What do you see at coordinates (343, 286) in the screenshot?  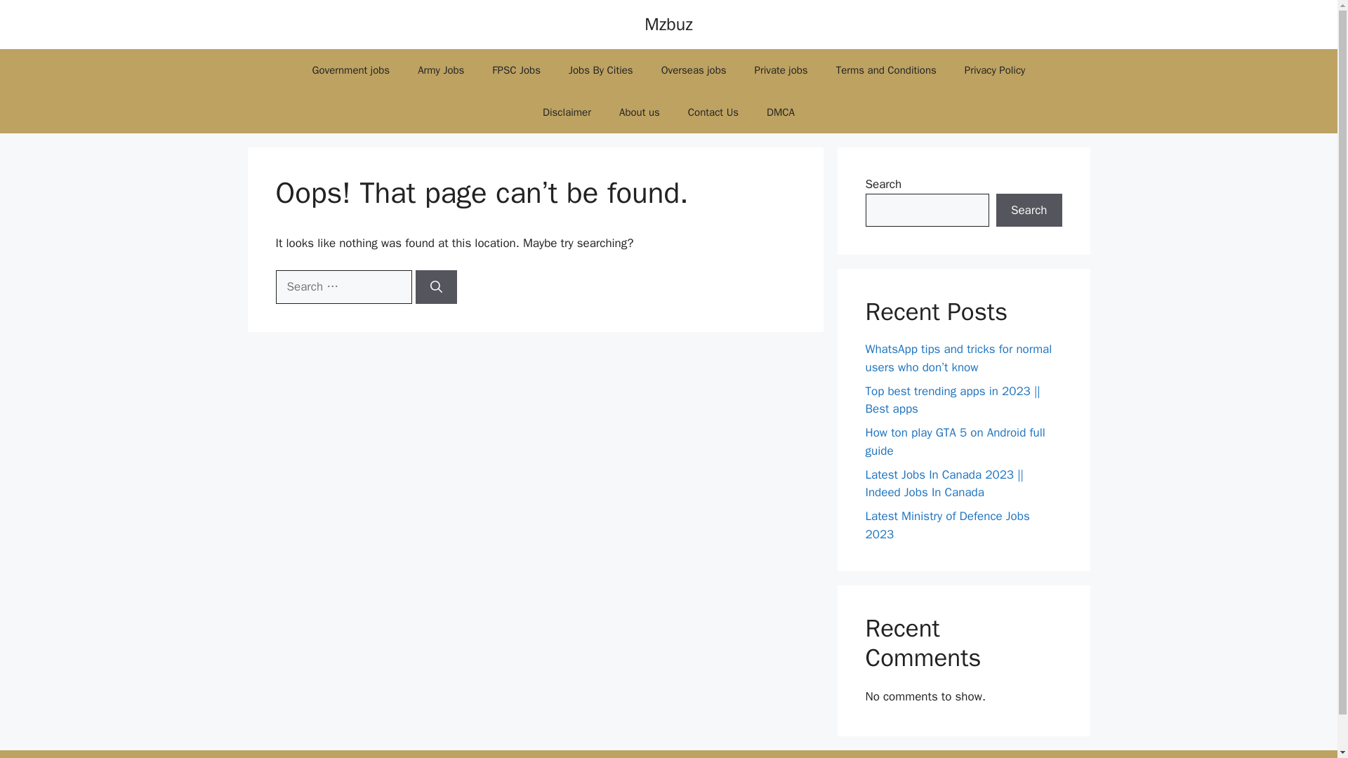 I see `Search for:` at bounding box center [343, 286].